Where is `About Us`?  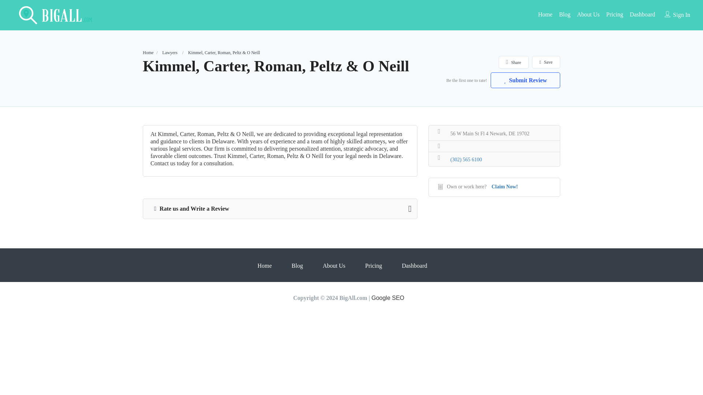 About Us is located at coordinates (588, 14).